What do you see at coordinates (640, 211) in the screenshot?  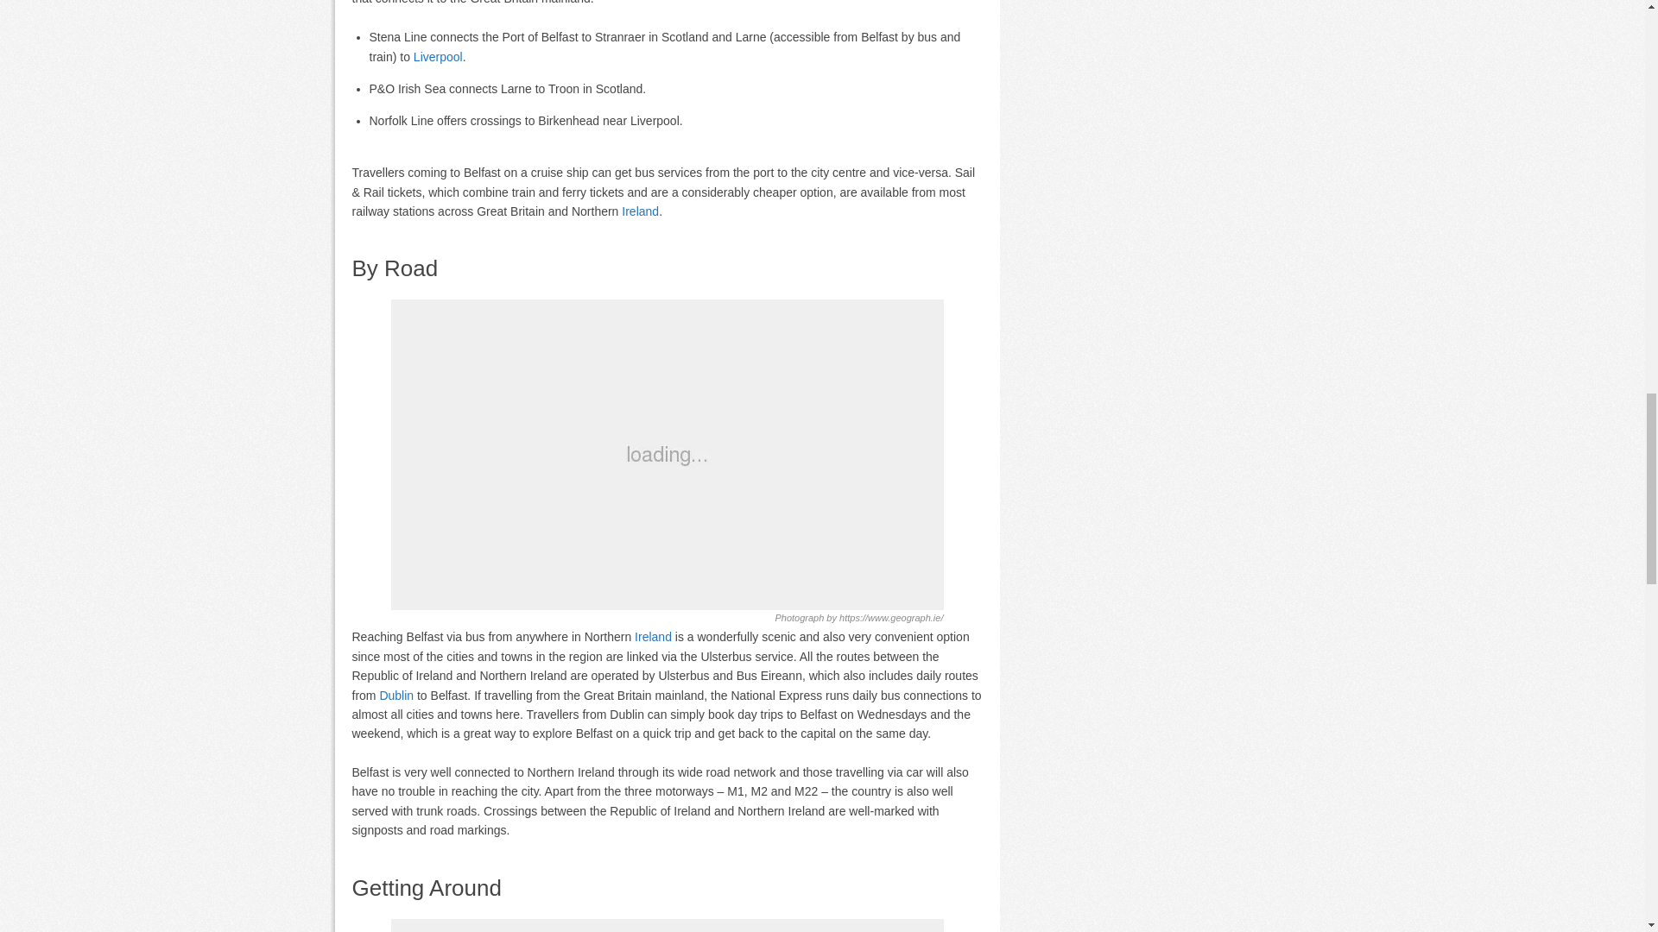 I see `Ireland` at bounding box center [640, 211].